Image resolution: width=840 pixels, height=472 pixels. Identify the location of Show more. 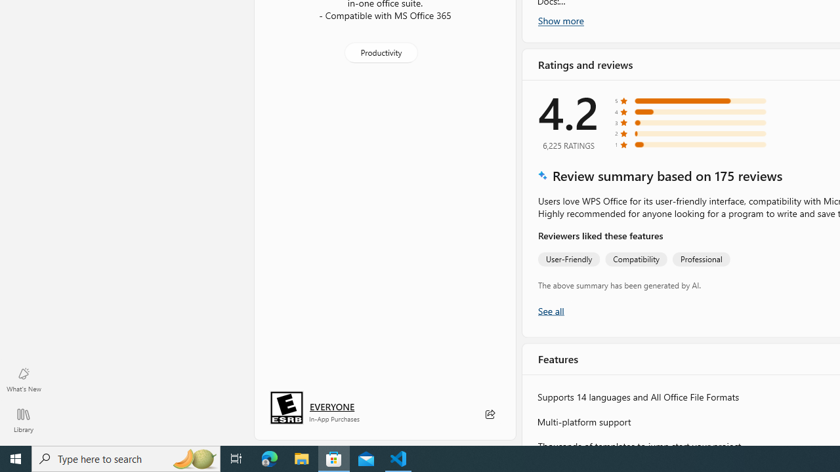
(560, 20).